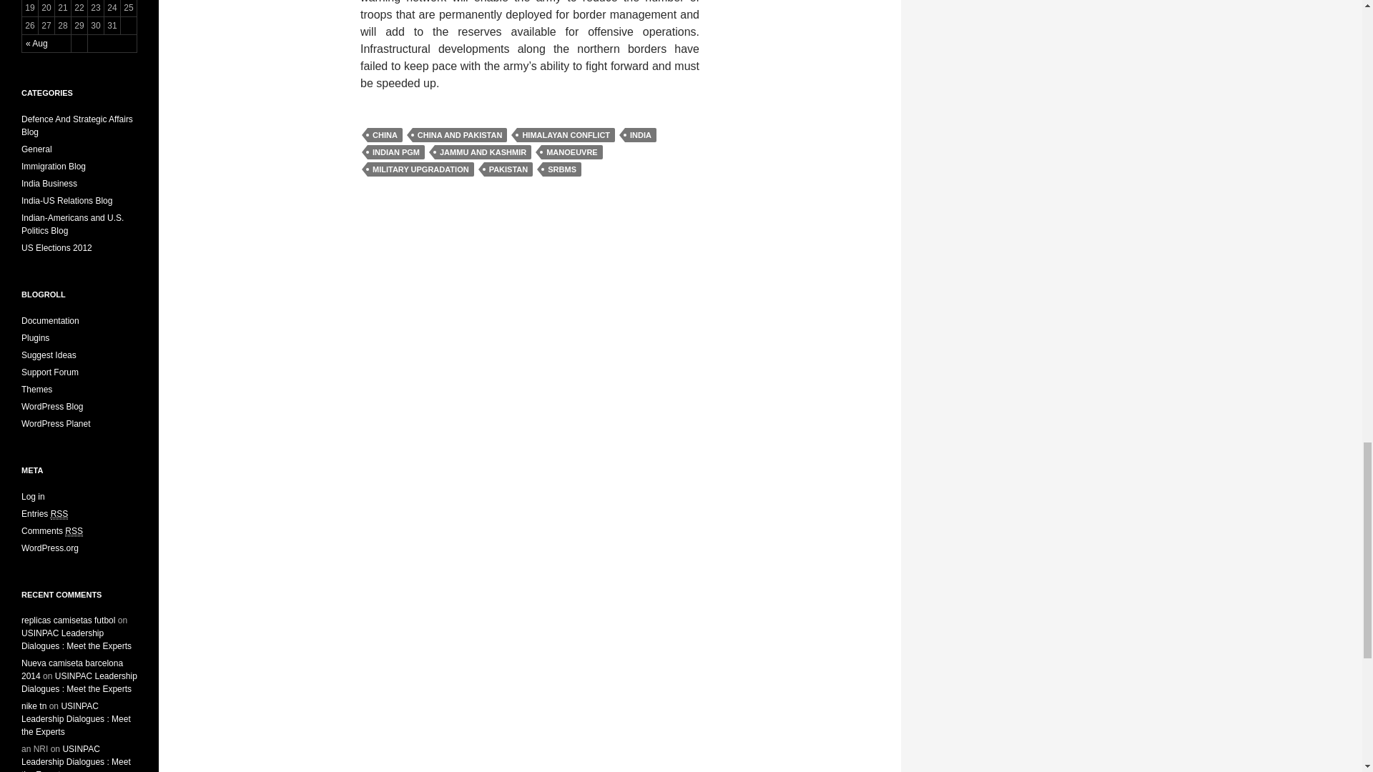 The width and height of the screenshot is (1373, 772). What do you see at coordinates (396, 152) in the screenshot?
I see `INDIAN PGM` at bounding box center [396, 152].